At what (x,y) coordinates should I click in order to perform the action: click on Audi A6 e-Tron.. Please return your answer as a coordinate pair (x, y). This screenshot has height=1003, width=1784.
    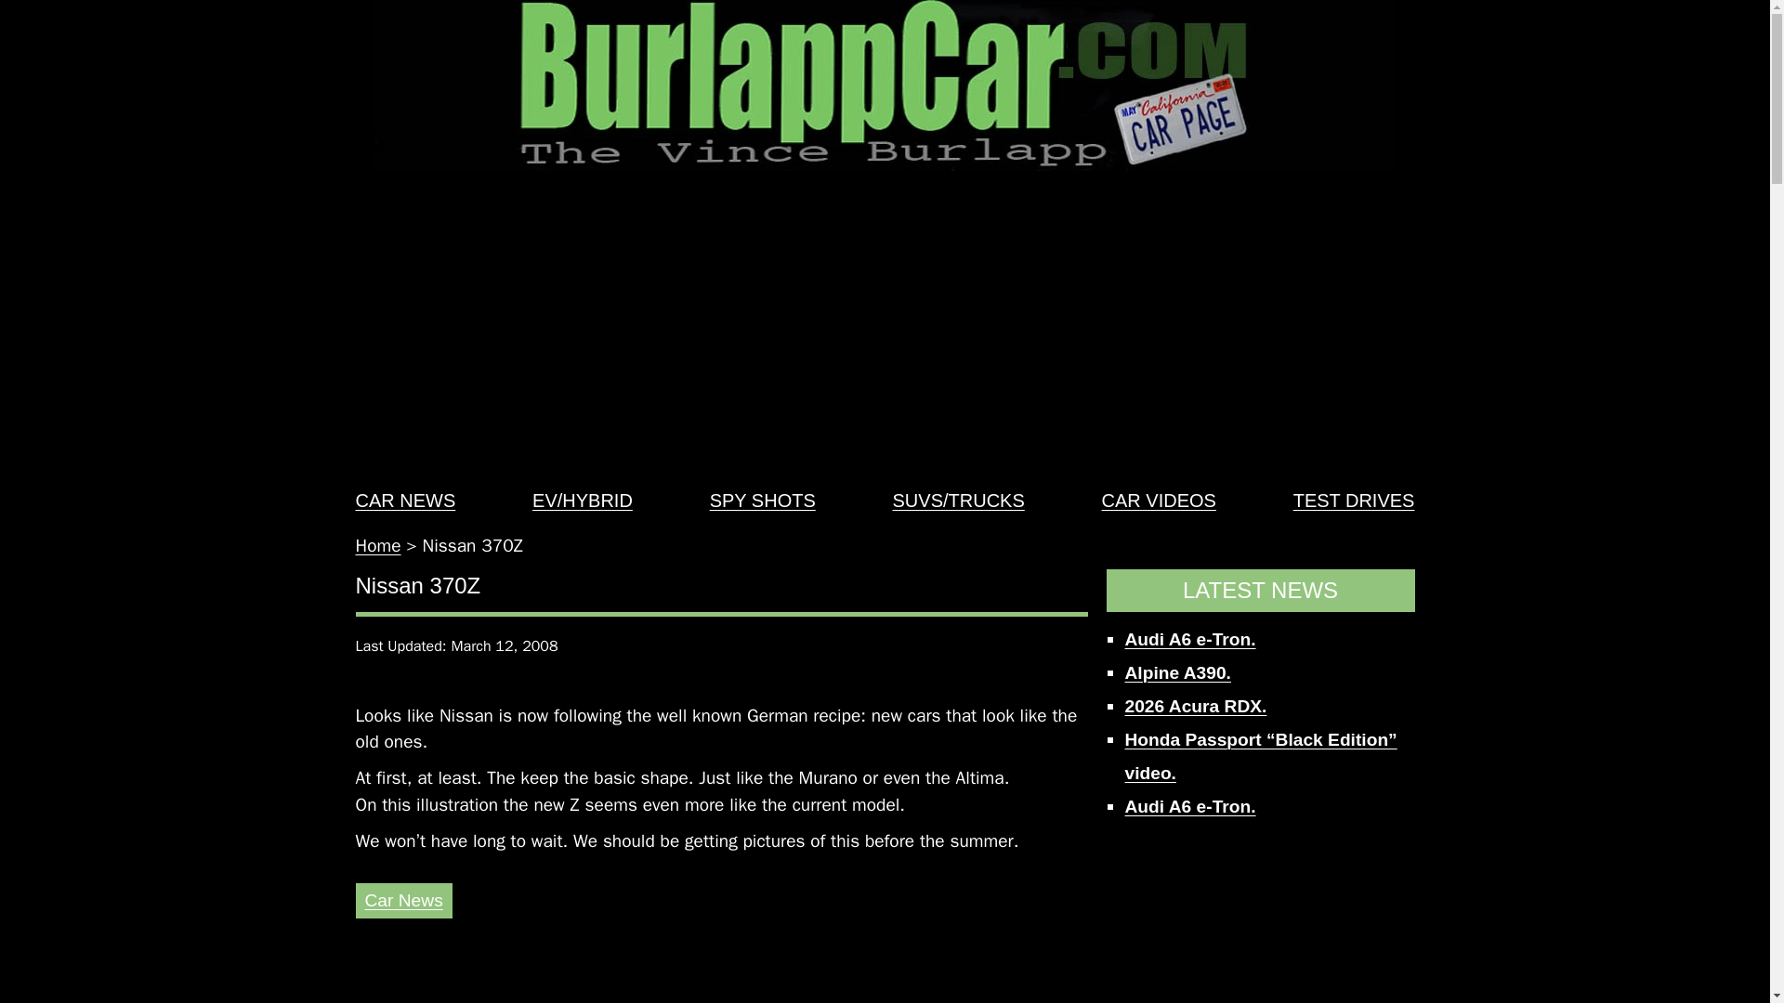
    Looking at the image, I should click on (1189, 806).